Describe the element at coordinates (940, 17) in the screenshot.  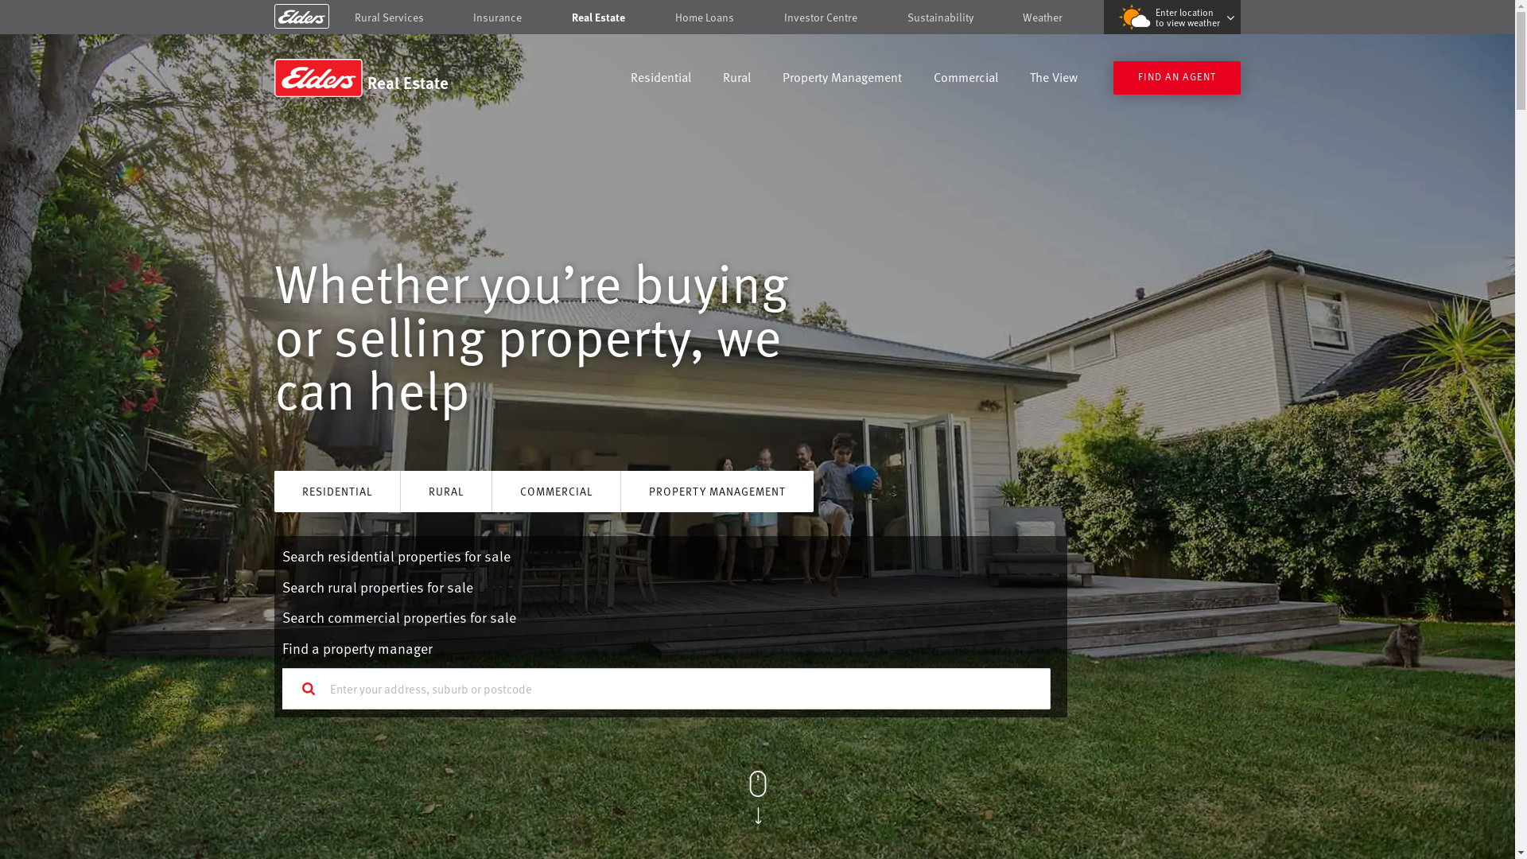
I see `Sustainability` at that location.